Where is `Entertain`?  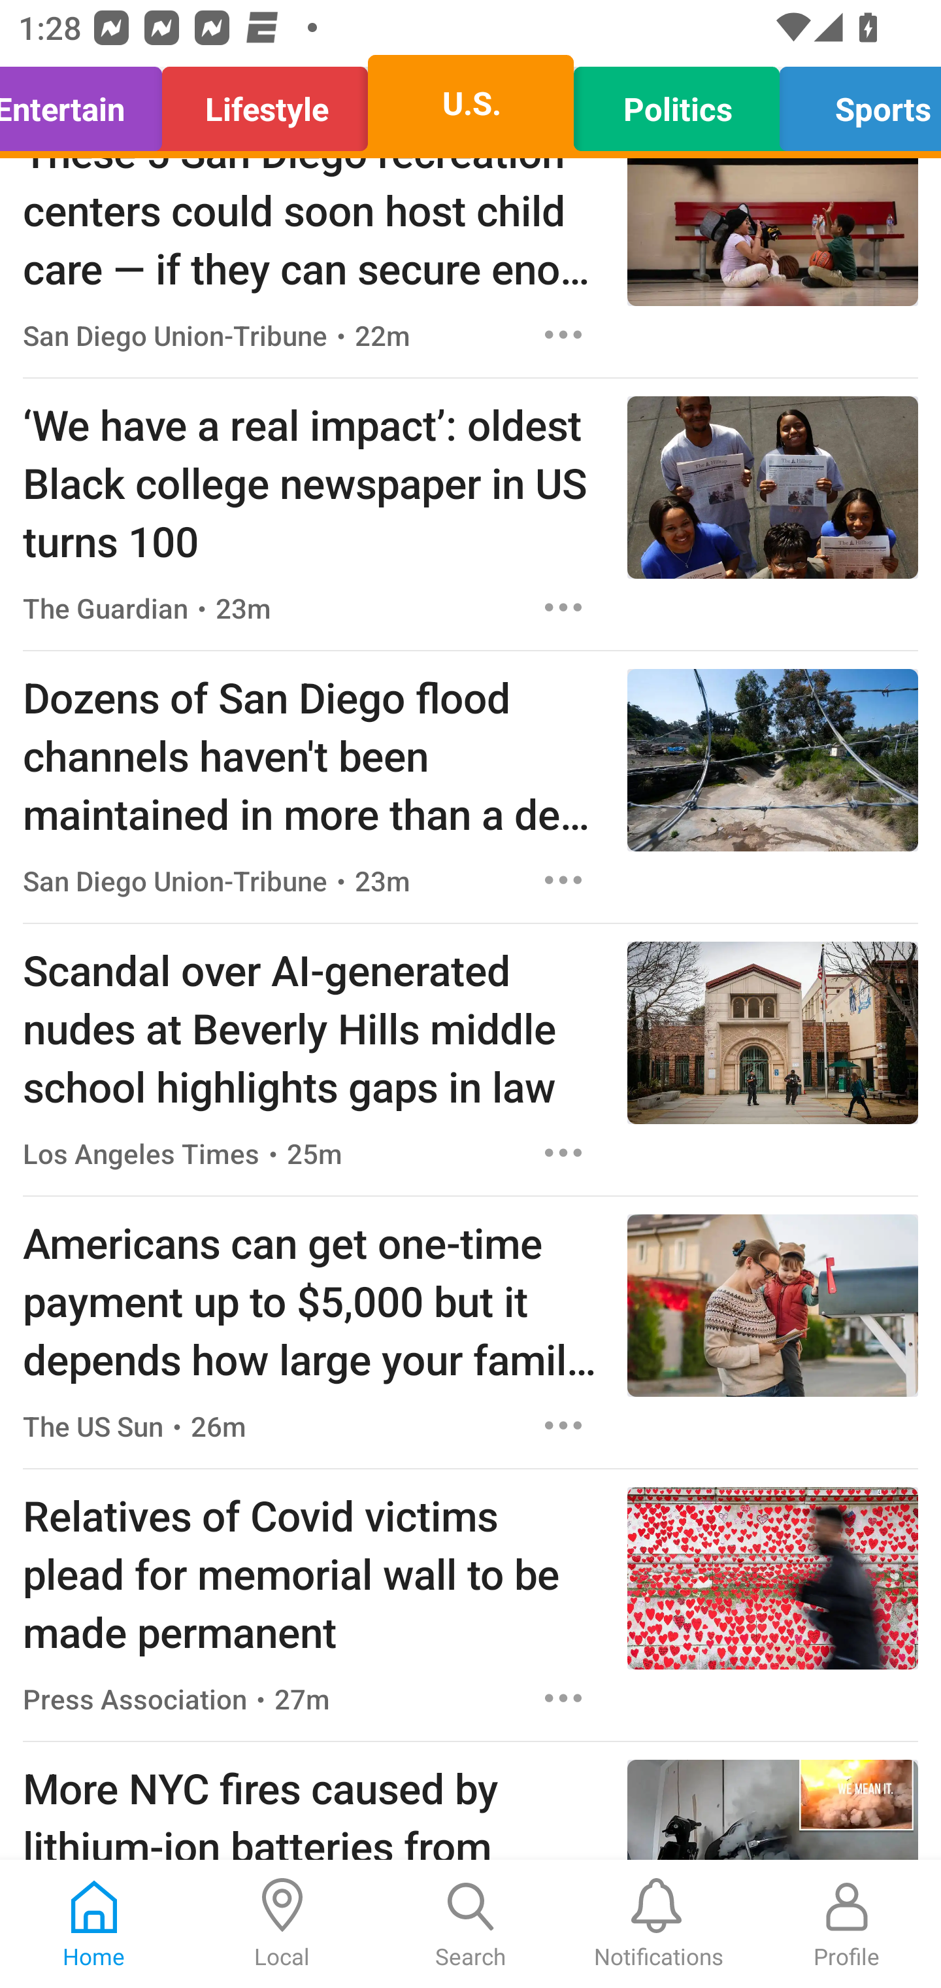
Entertain is located at coordinates (88, 103).